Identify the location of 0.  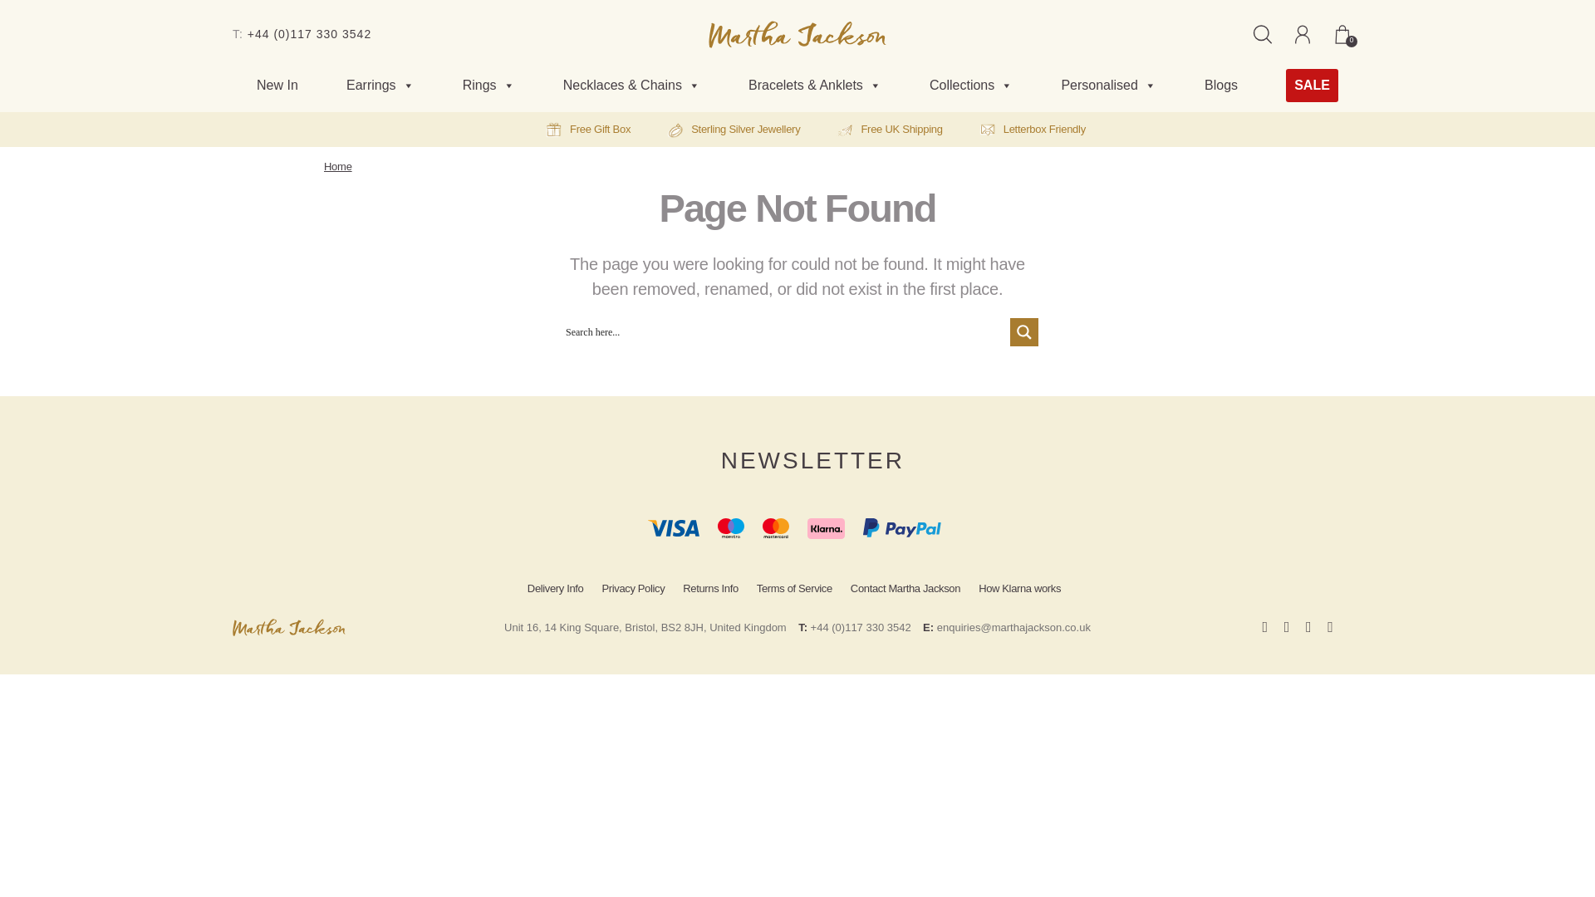
(1342, 33).